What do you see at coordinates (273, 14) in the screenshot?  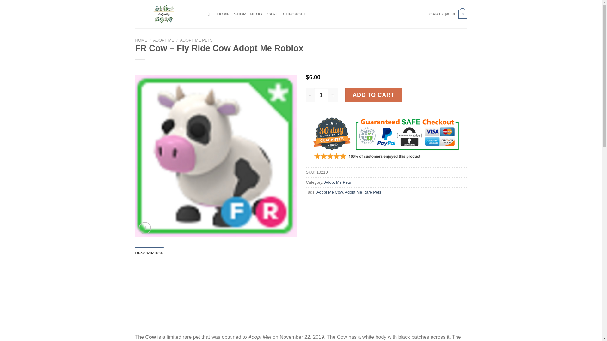 I see `CART` at bounding box center [273, 14].